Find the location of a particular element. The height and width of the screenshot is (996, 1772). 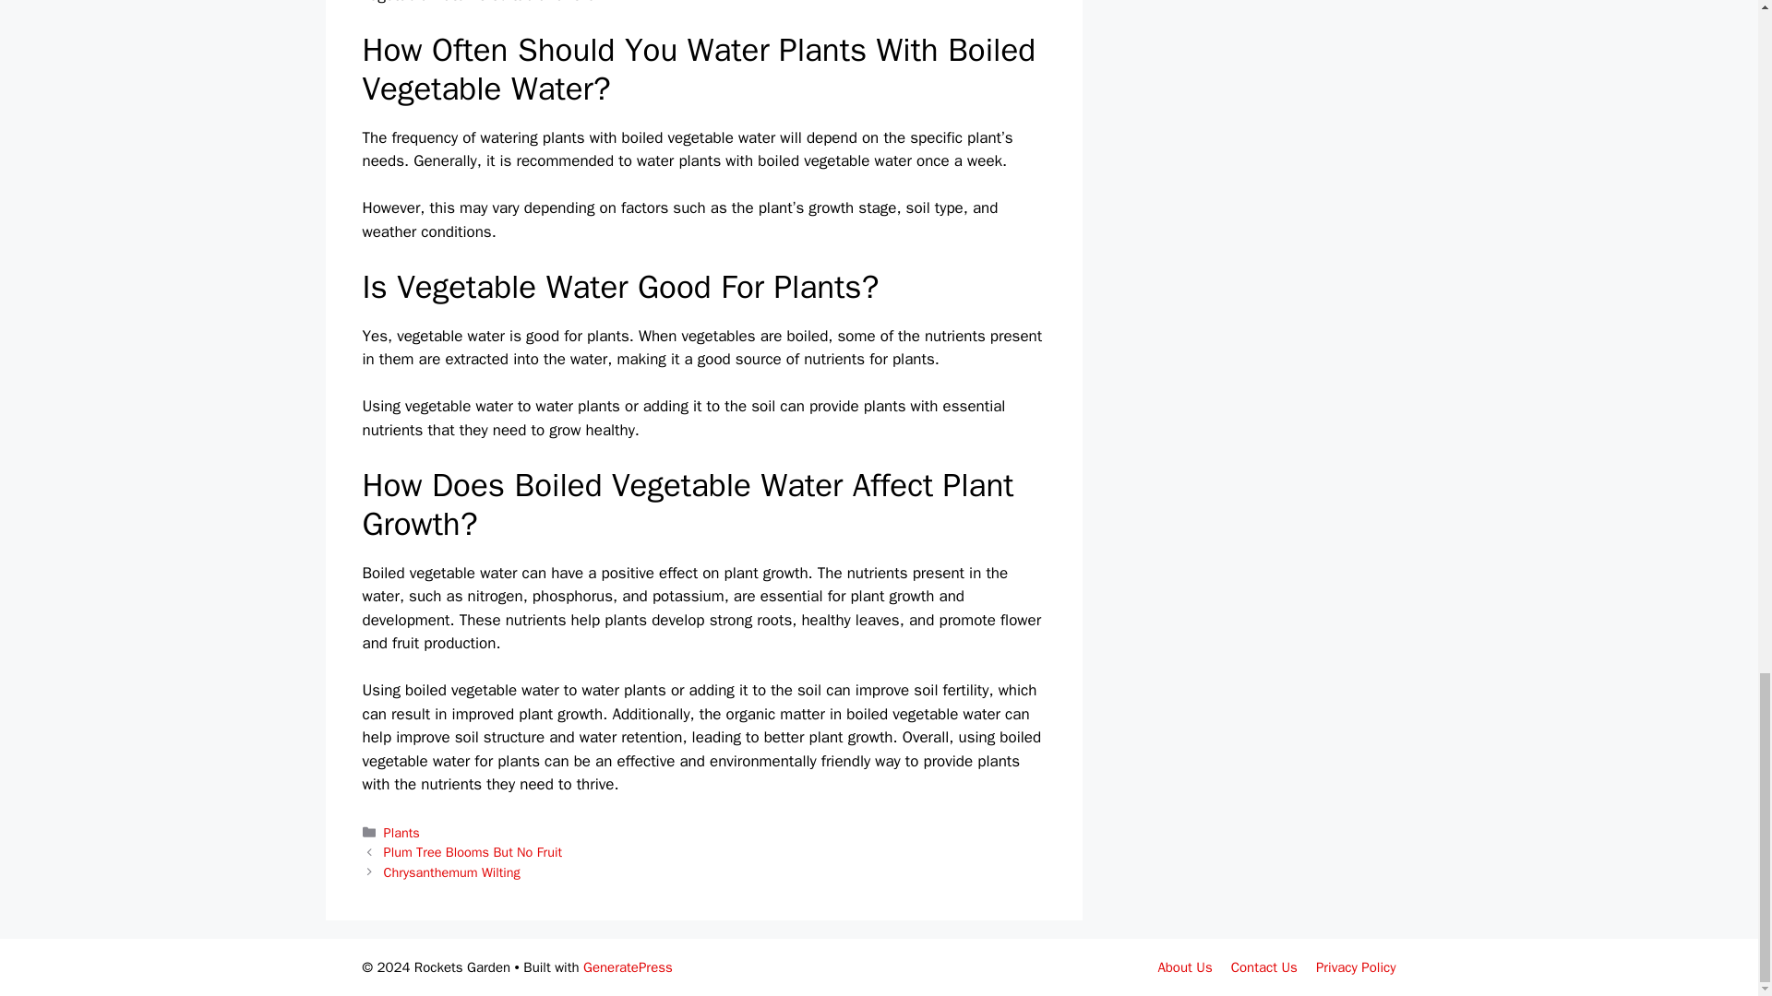

Plants is located at coordinates (402, 832).